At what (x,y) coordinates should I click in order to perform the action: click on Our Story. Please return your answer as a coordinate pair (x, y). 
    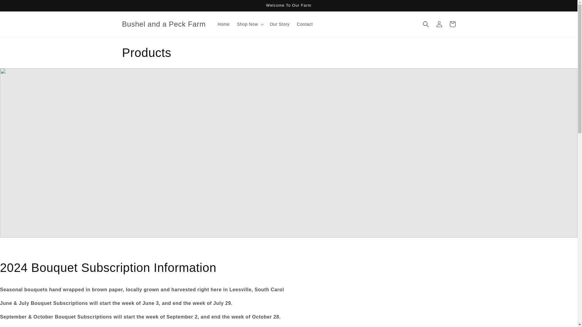
    Looking at the image, I should click on (279, 24).